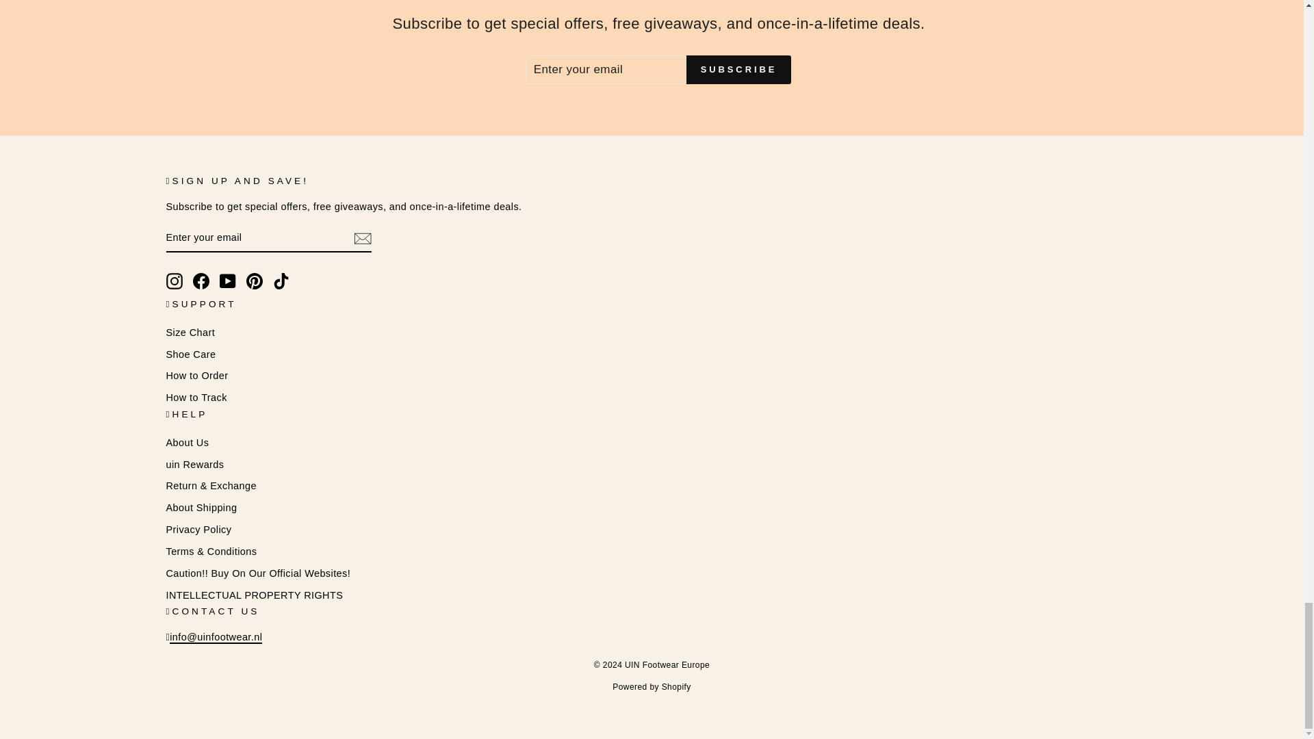 This screenshot has height=739, width=1314. Describe the element at coordinates (174, 281) in the screenshot. I see `instagram` at that location.